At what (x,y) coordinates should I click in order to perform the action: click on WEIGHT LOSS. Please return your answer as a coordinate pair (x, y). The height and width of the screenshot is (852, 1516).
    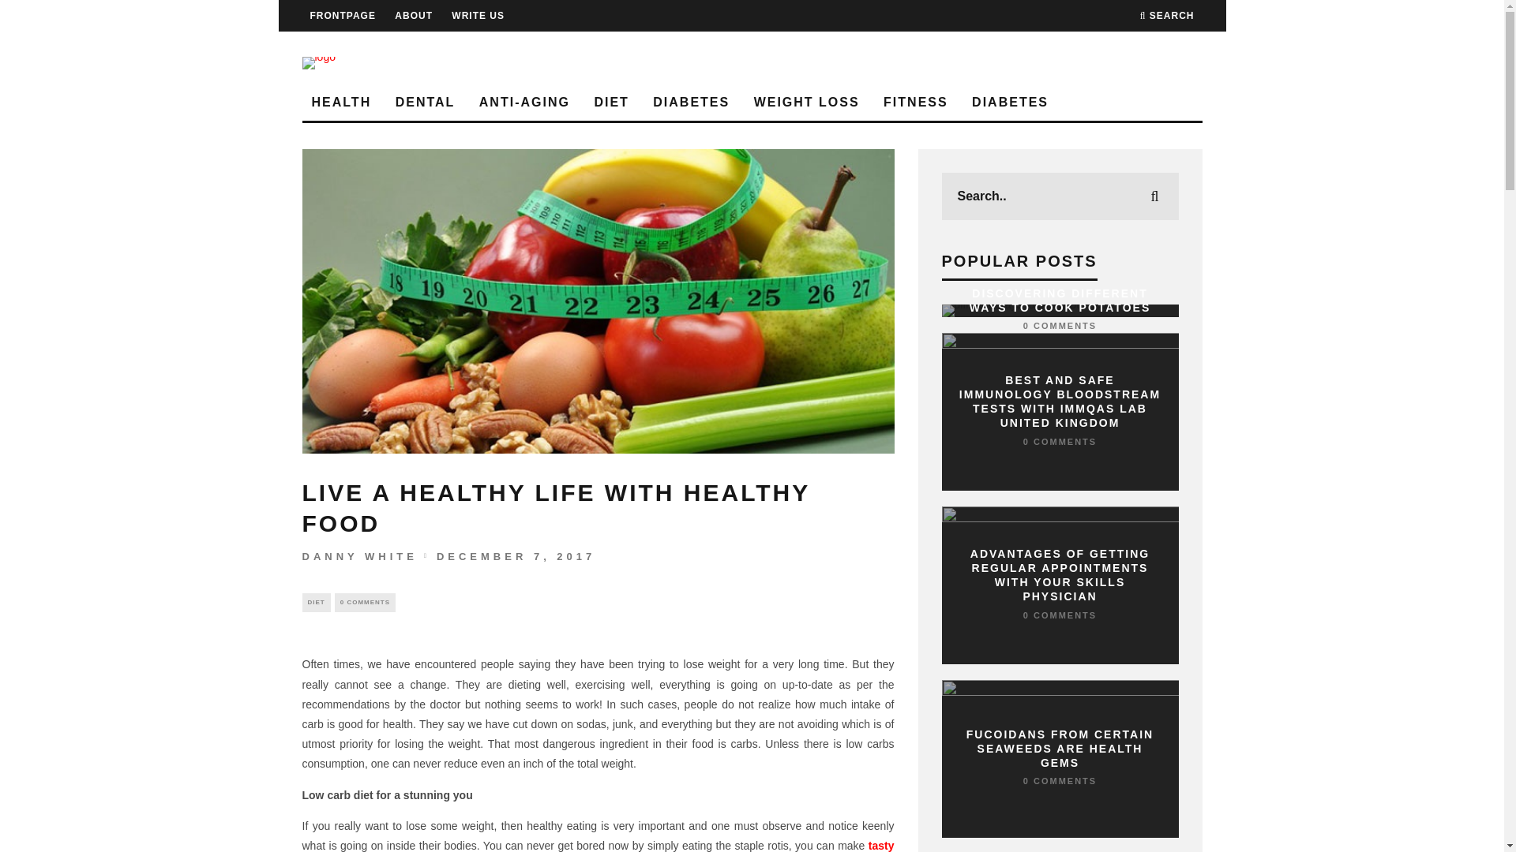
    Looking at the image, I should click on (806, 103).